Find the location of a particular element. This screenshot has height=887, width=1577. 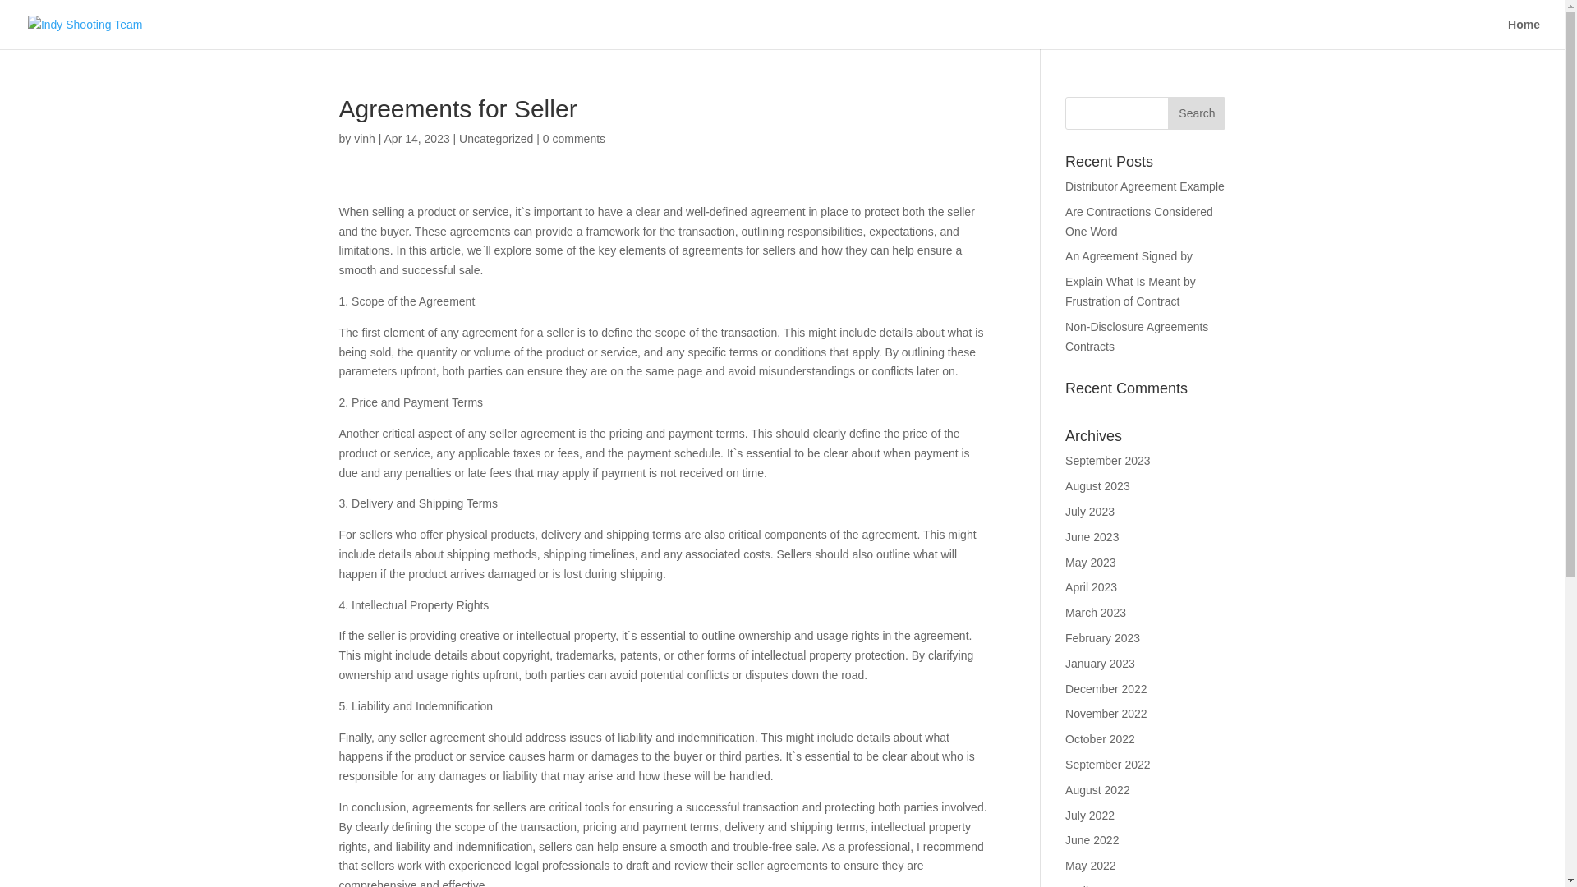

Posts by vinh is located at coordinates (364, 138).